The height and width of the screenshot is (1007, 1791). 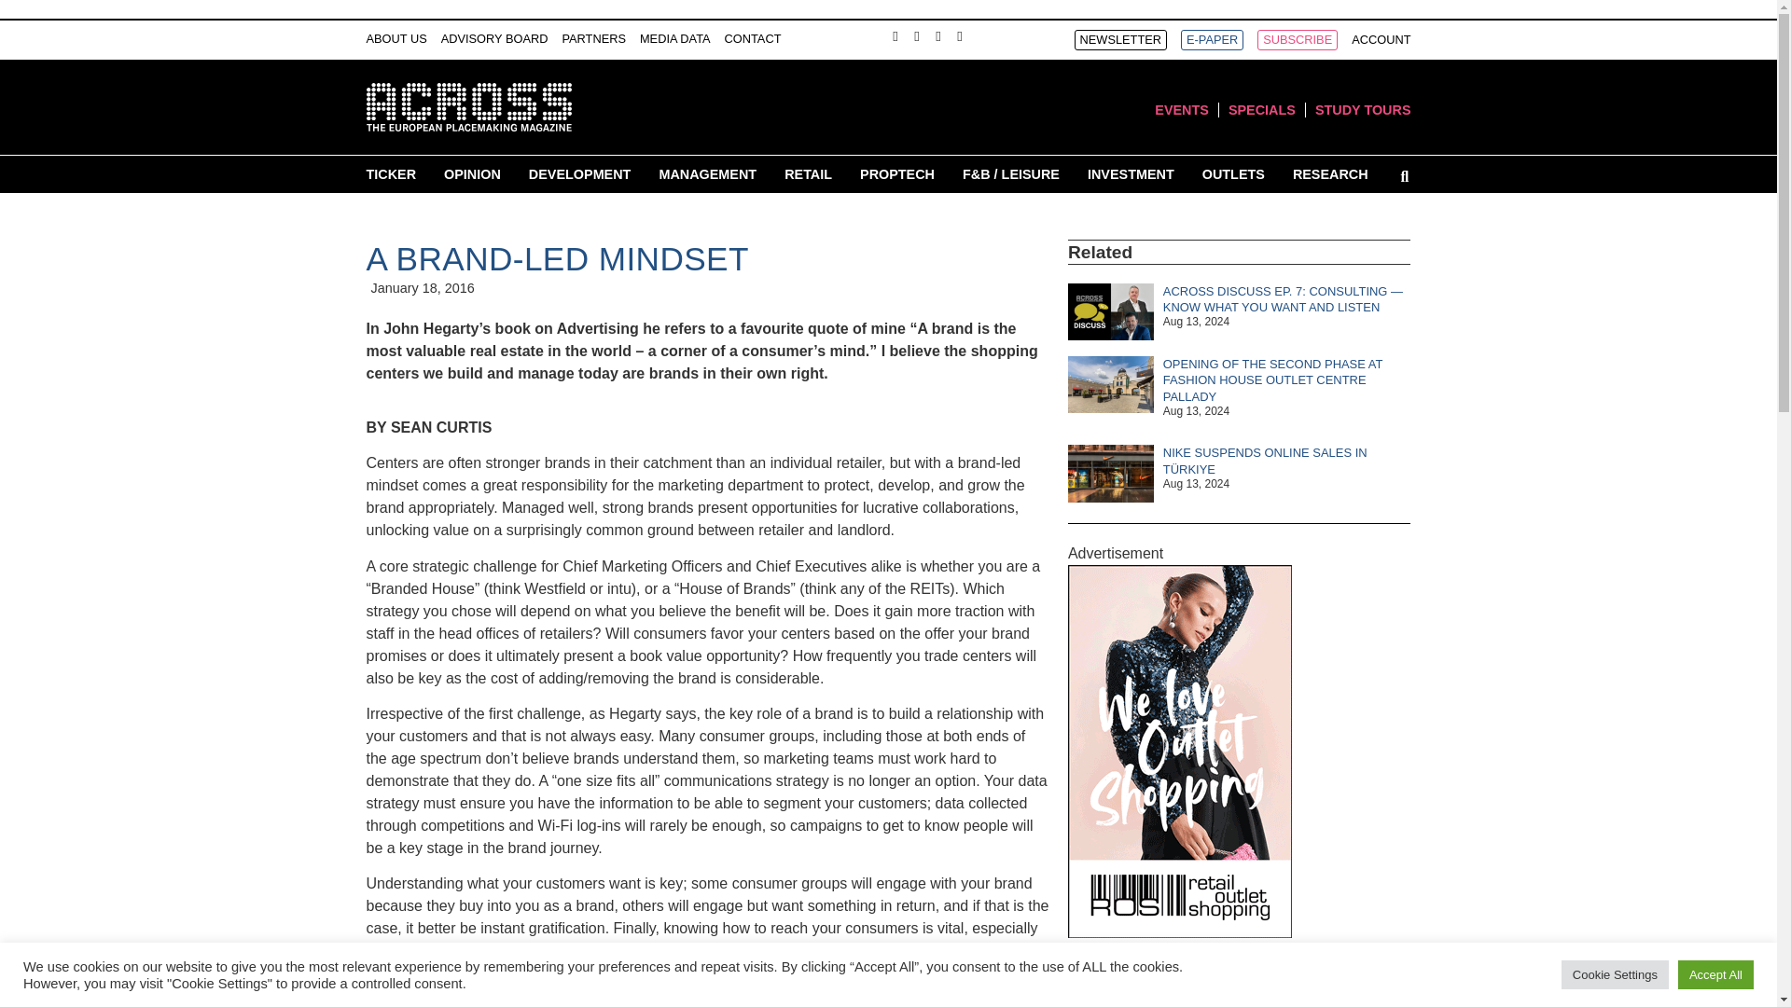 What do you see at coordinates (1182, 110) in the screenshot?
I see `EVENTS` at bounding box center [1182, 110].